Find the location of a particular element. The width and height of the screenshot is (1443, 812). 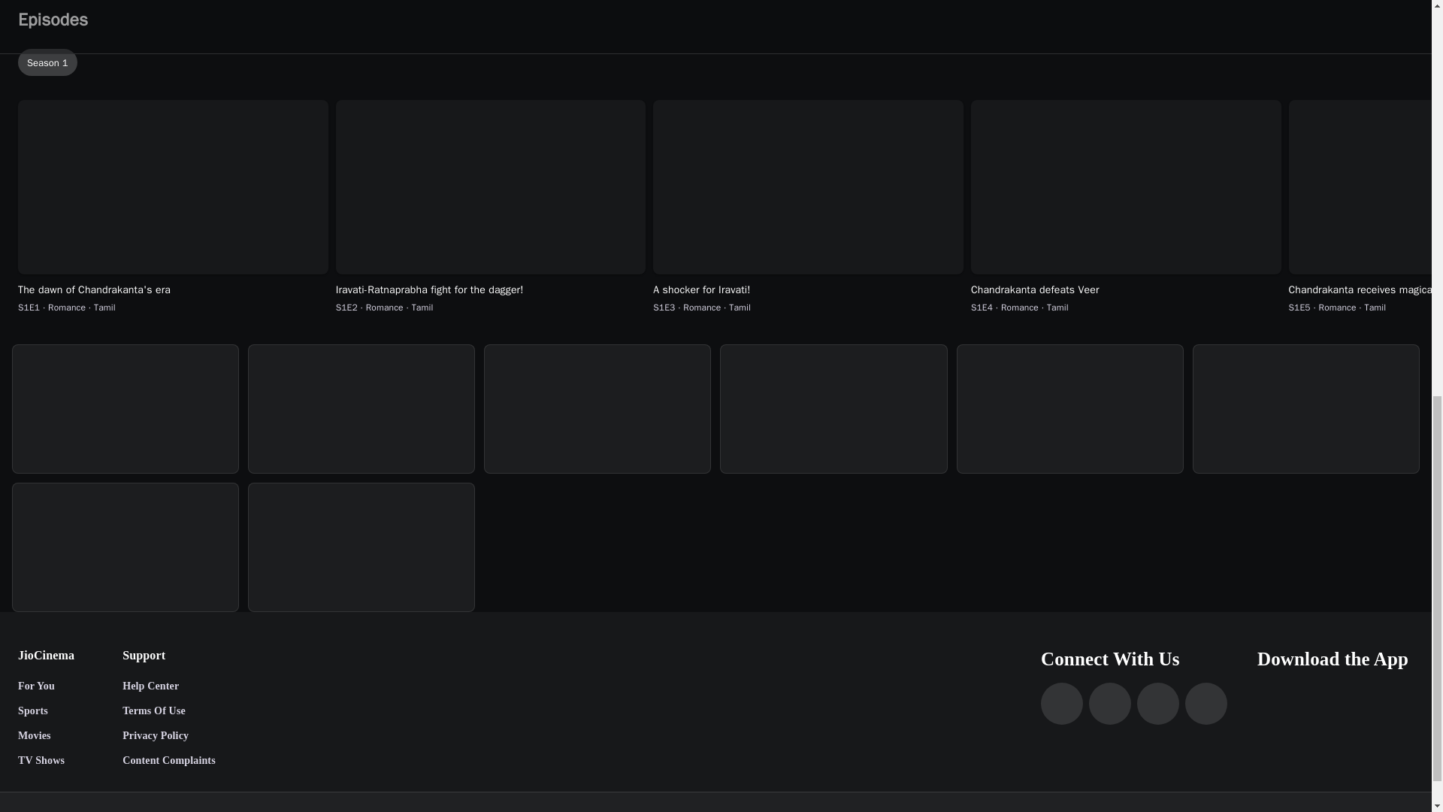

Season 1 is located at coordinates (718, 62).